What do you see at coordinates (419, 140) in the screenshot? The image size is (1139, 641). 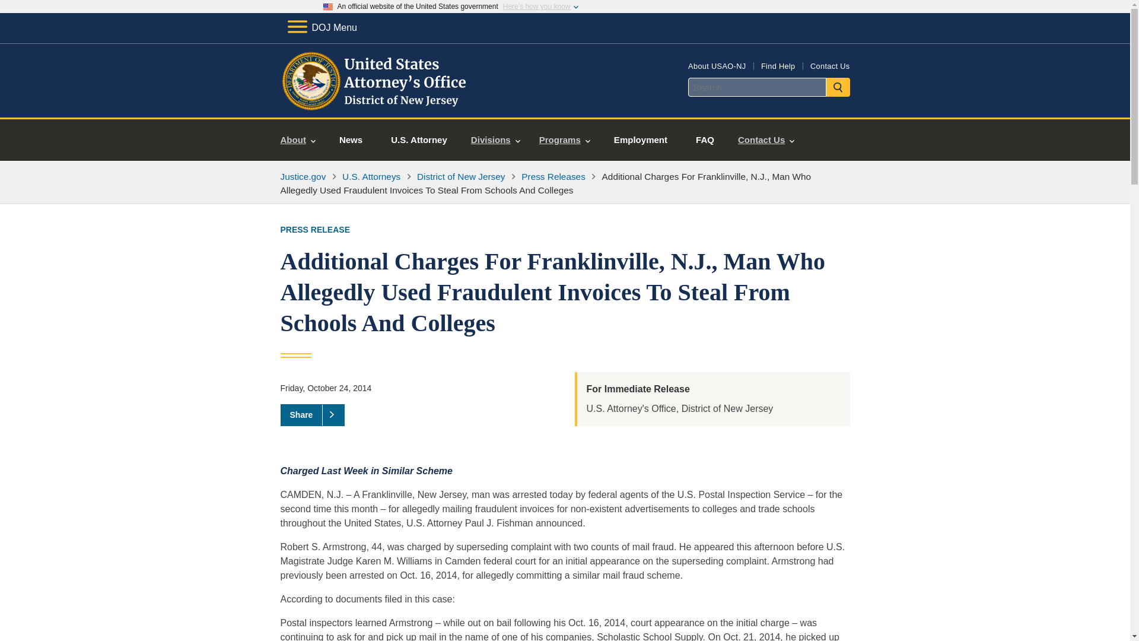 I see `U.S. Attorney` at bounding box center [419, 140].